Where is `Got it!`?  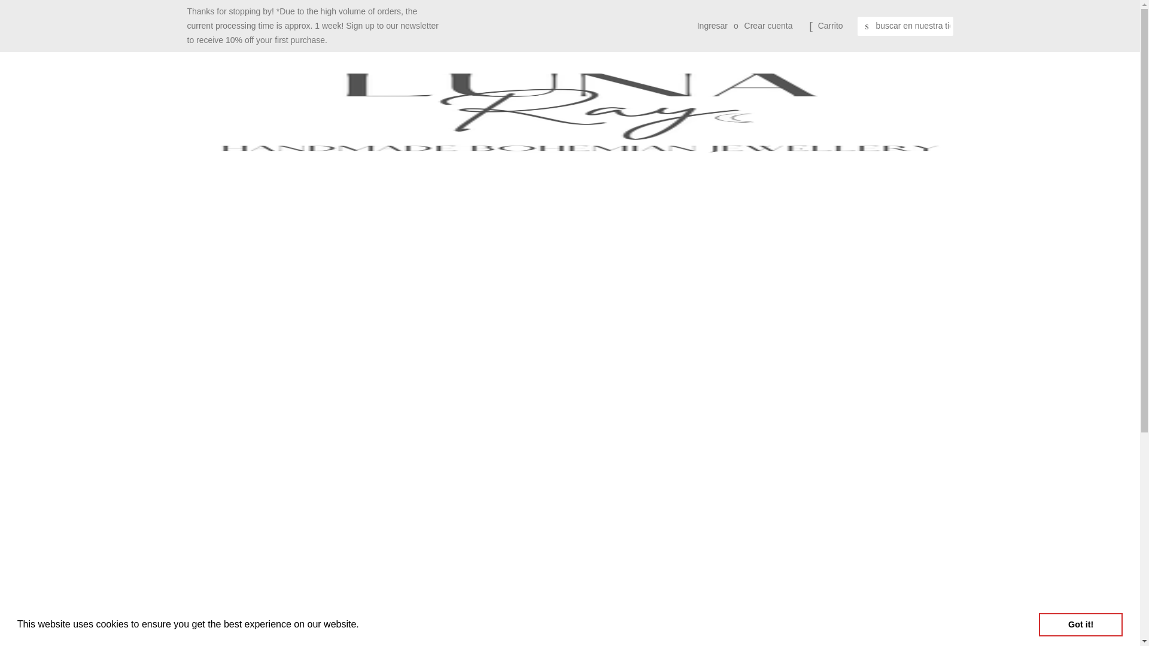 Got it! is located at coordinates (1080, 624).